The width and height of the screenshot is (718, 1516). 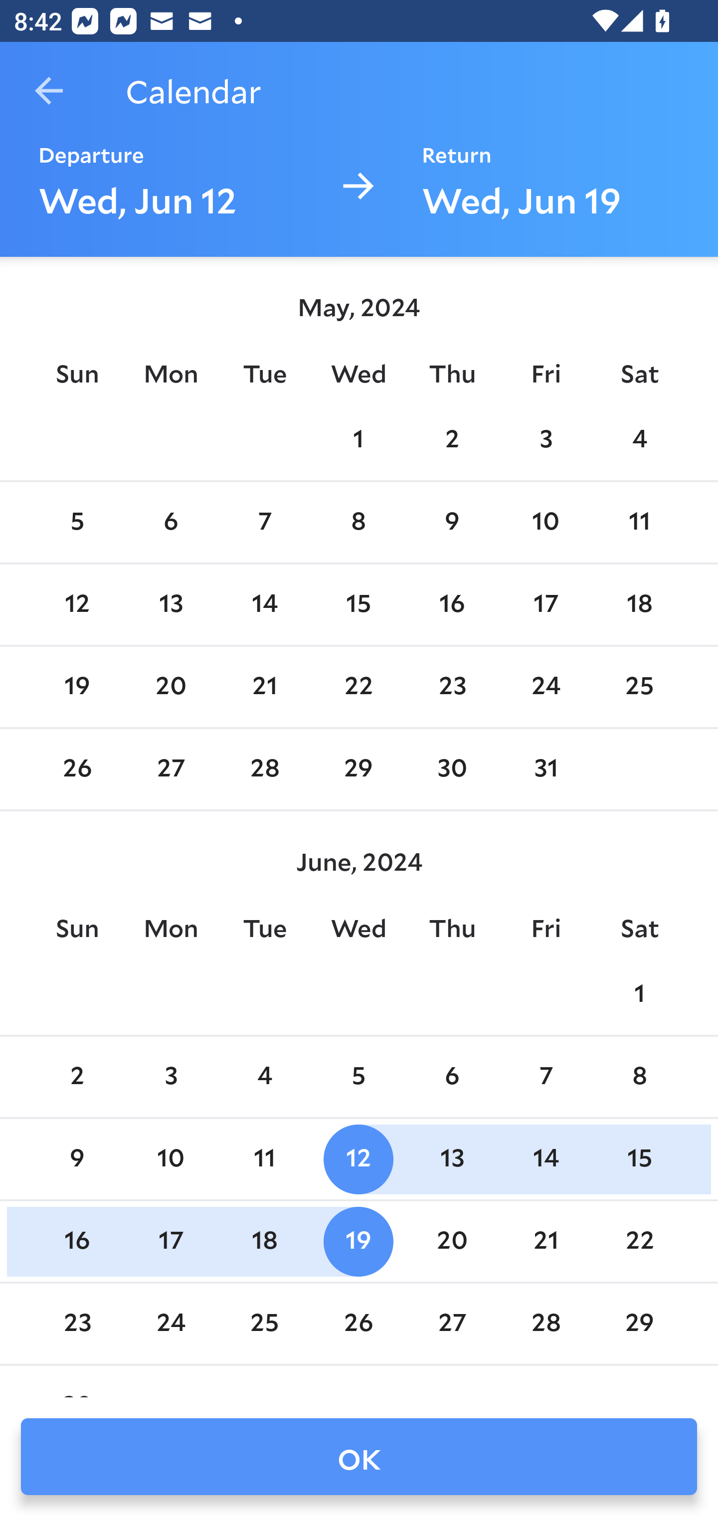 What do you see at coordinates (545, 770) in the screenshot?
I see `31` at bounding box center [545, 770].